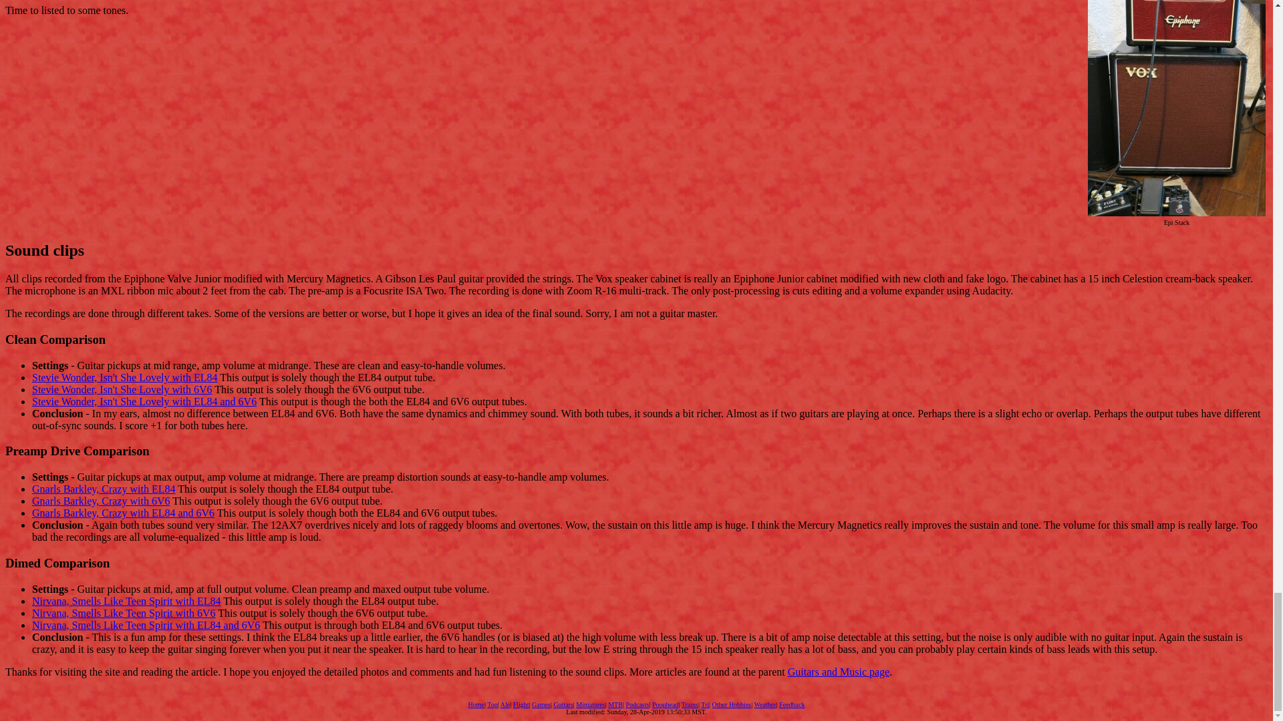  Describe the element at coordinates (838, 672) in the screenshot. I see `Guitars and Music page` at that location.